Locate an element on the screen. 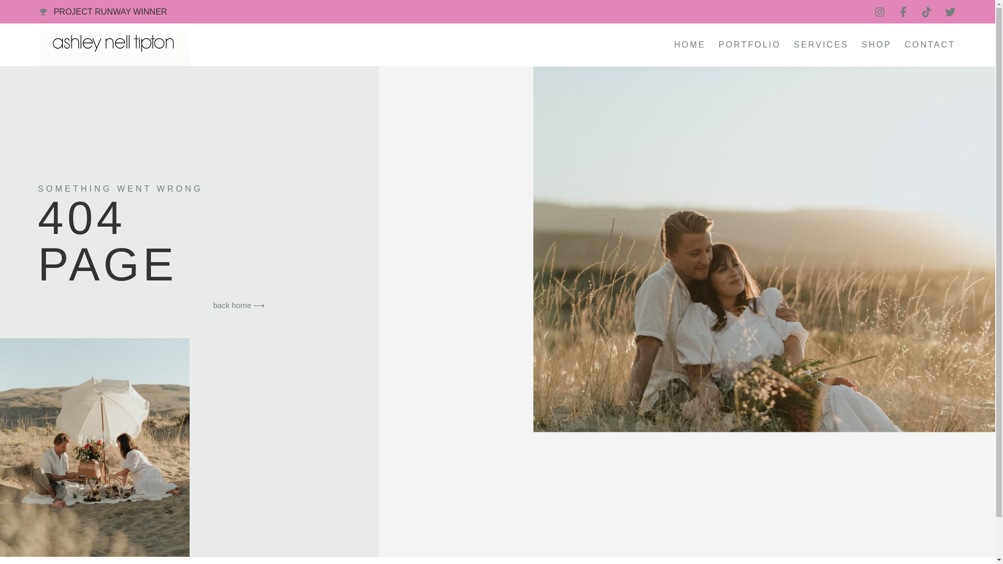 The width and height of the screenshot is (1003, 564). CONTACT is located at coordinates (930, 45).